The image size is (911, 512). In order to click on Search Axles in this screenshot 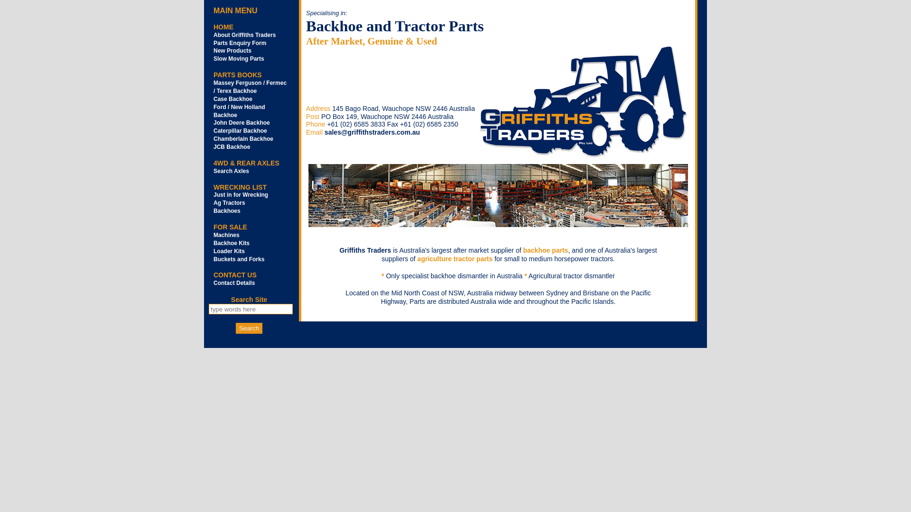, I will do `click(232, 171)`.